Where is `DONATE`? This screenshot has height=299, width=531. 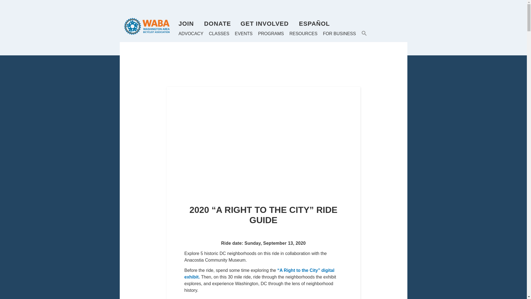 DONATE is located at coordinates (217, 24).